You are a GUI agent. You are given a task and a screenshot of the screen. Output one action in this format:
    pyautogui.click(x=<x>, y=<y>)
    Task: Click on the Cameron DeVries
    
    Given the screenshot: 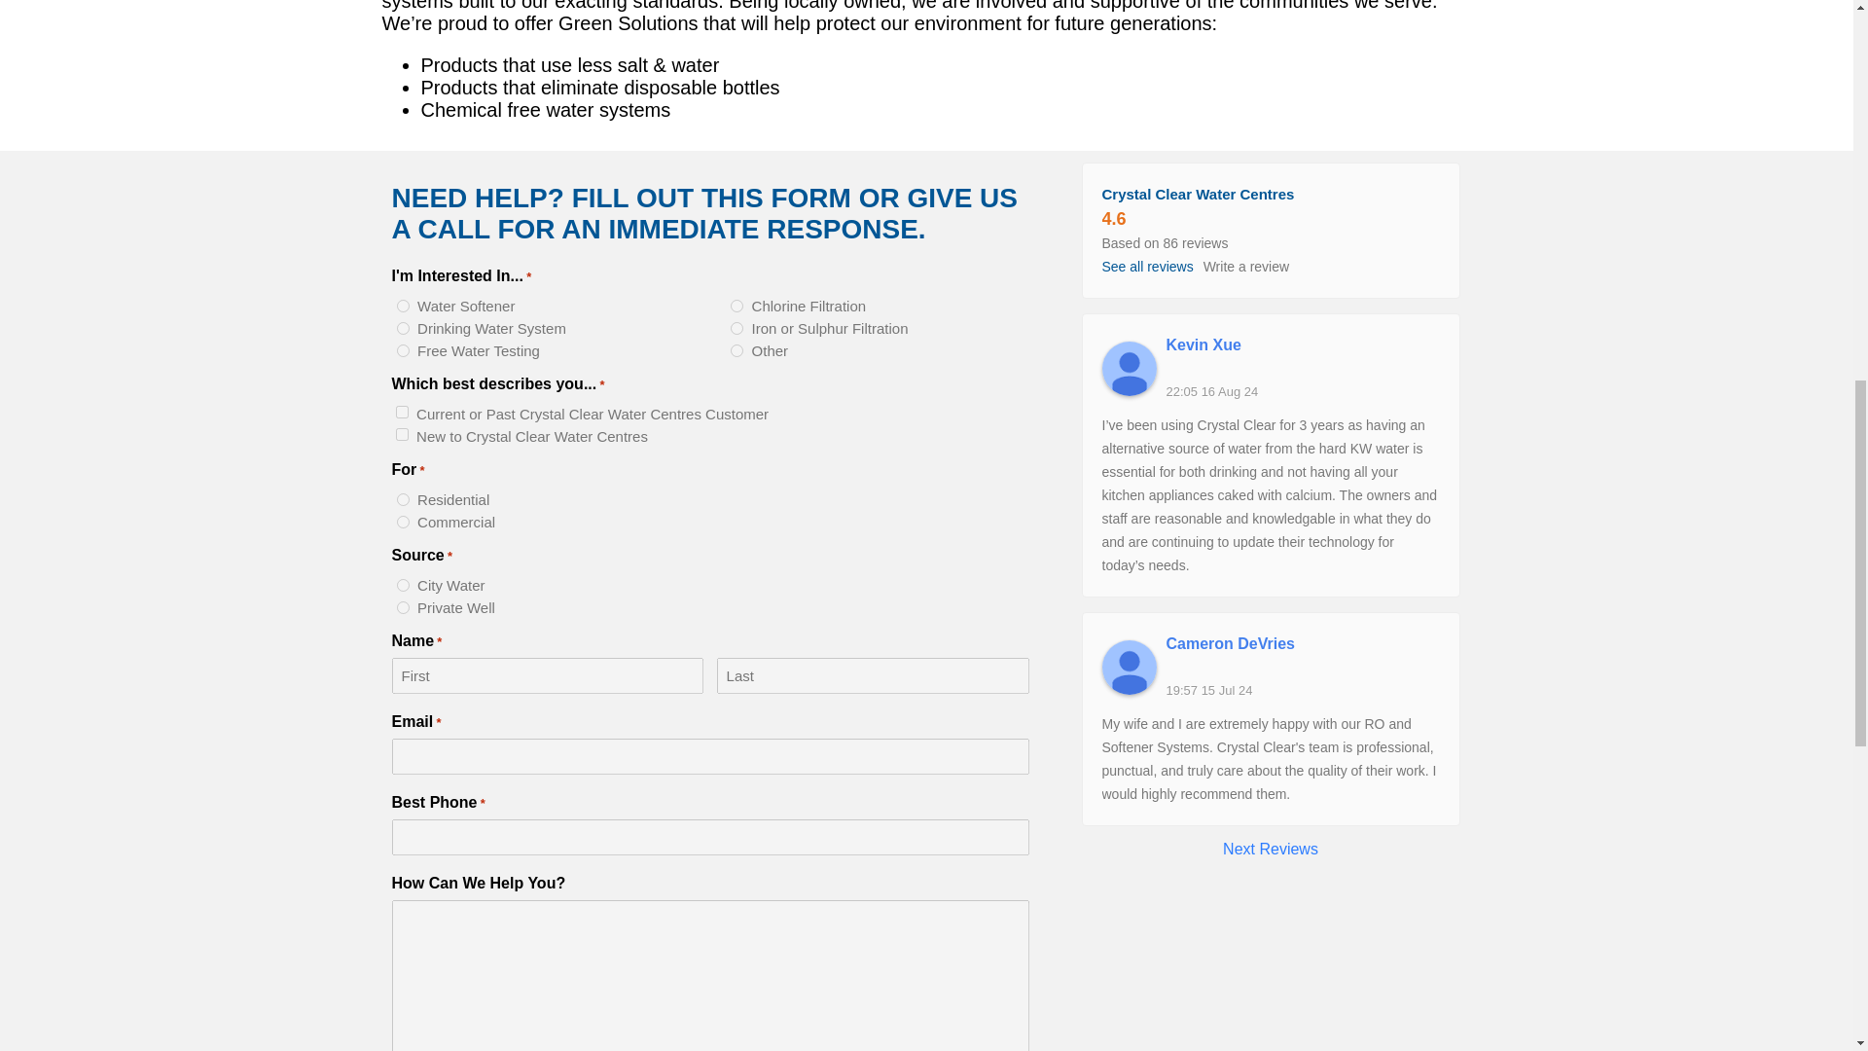 What is the action you would take?
    pyautogui.click(x=1129, y=667)
    